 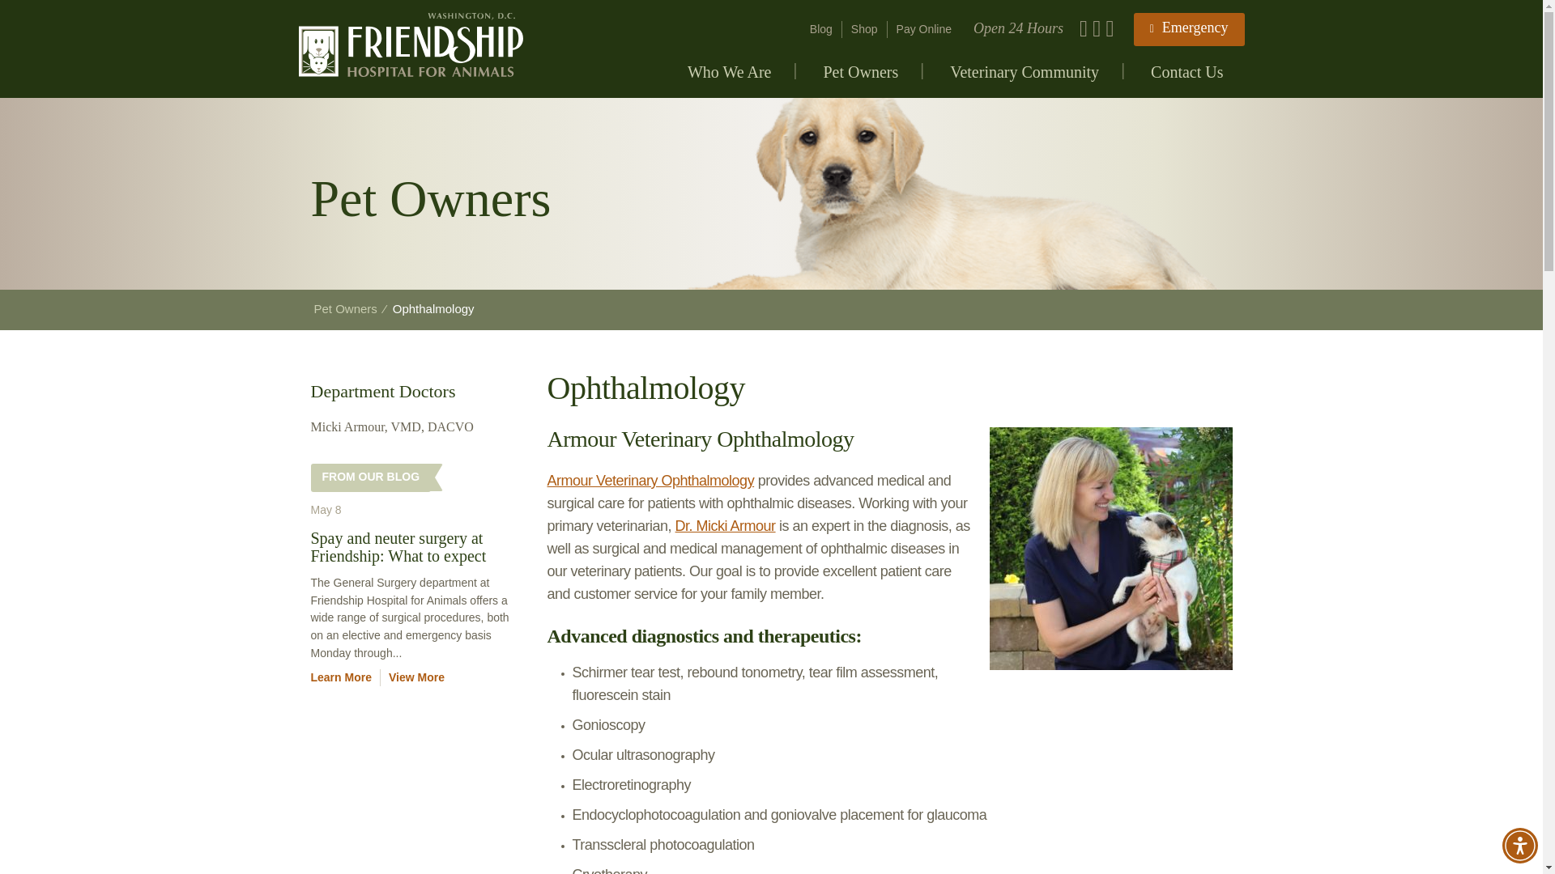 What do you see at coordinates (1519, 845) in the screenshot?
I see `Accessibility Menu` at bounding box center [1519, 845].